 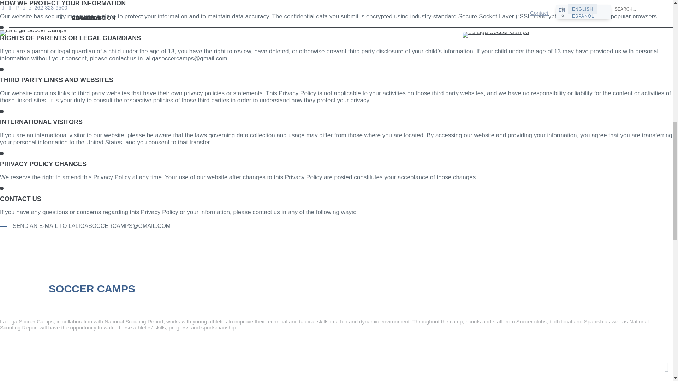 I want to click on BLOG, so click(x=147, y=356).